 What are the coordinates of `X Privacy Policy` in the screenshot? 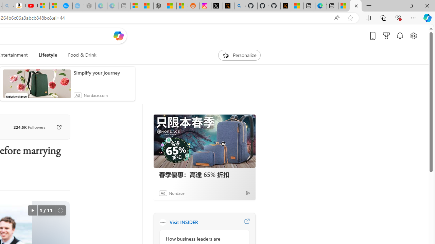 It's located at (286, 6).